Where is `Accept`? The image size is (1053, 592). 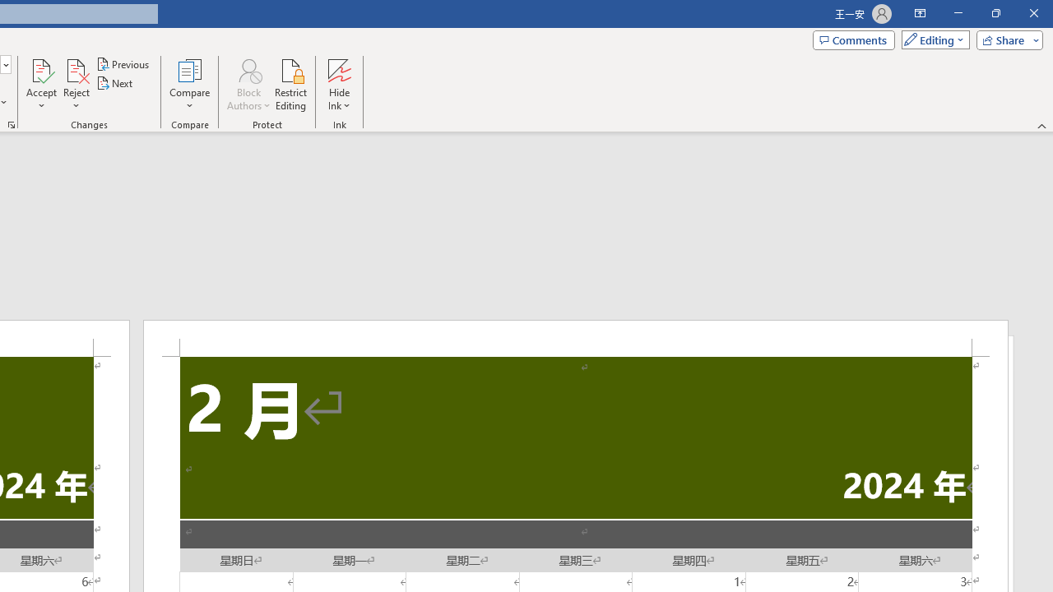 Accept is located at coordinates (41, 84).